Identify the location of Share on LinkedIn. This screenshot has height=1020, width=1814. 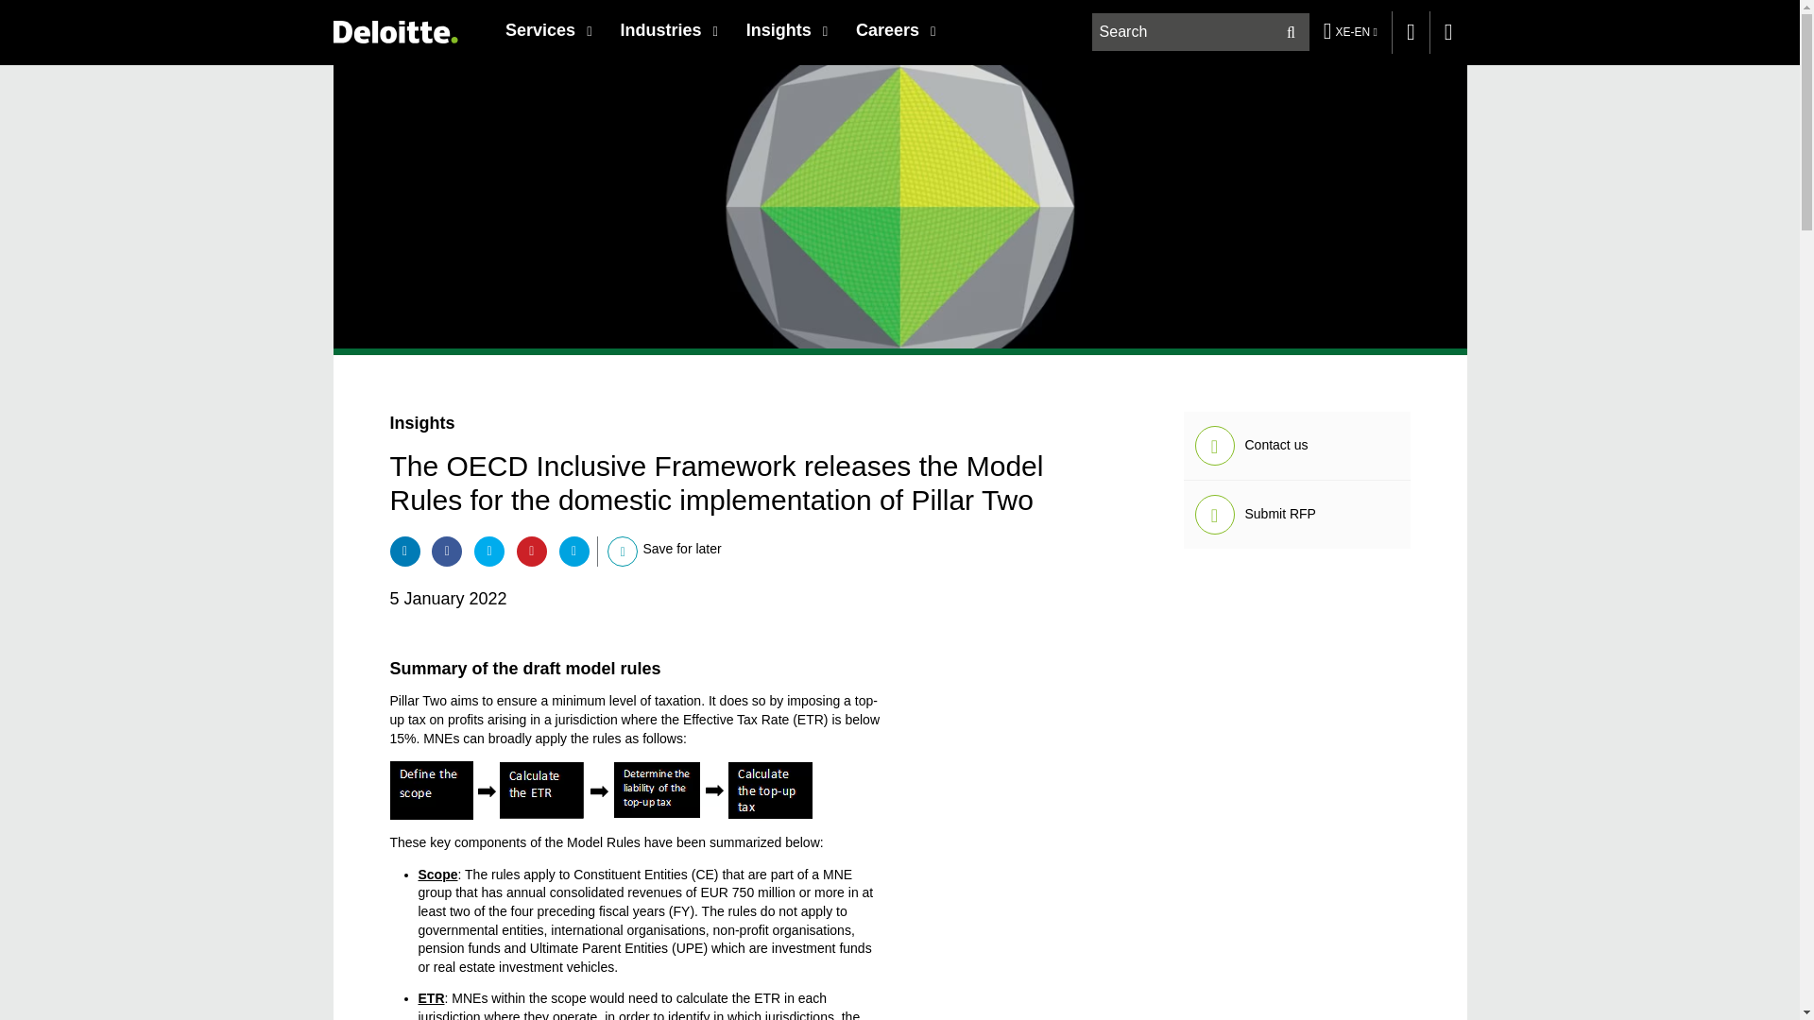
(404, 552).